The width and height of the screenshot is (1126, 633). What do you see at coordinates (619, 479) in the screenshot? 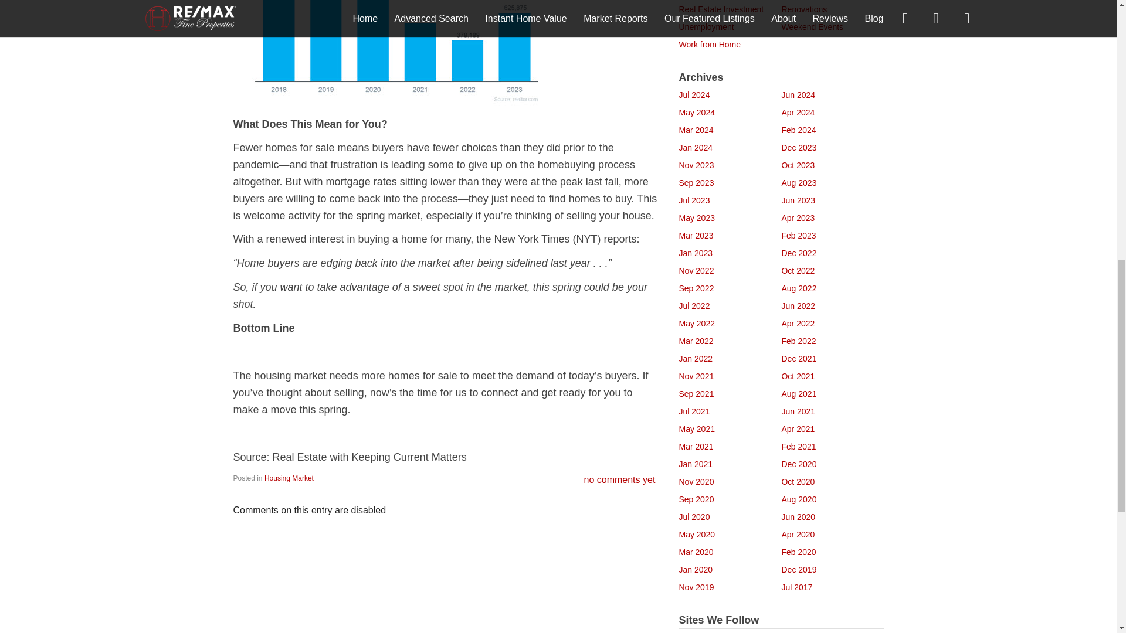
I see `no comments yet` at bounding box center [619, 479].